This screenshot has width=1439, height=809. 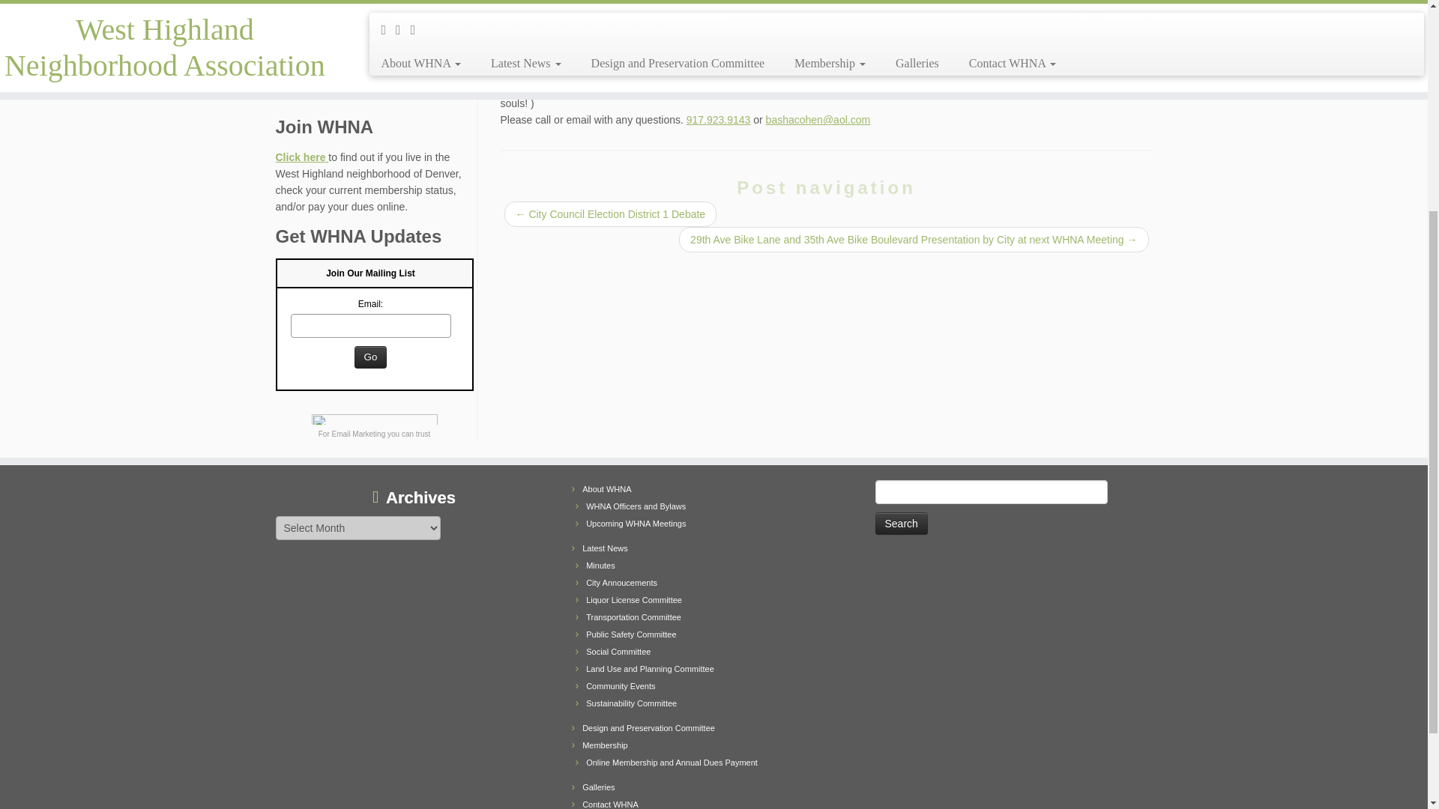 I want to click on Click here, so click(x=303, y=157).